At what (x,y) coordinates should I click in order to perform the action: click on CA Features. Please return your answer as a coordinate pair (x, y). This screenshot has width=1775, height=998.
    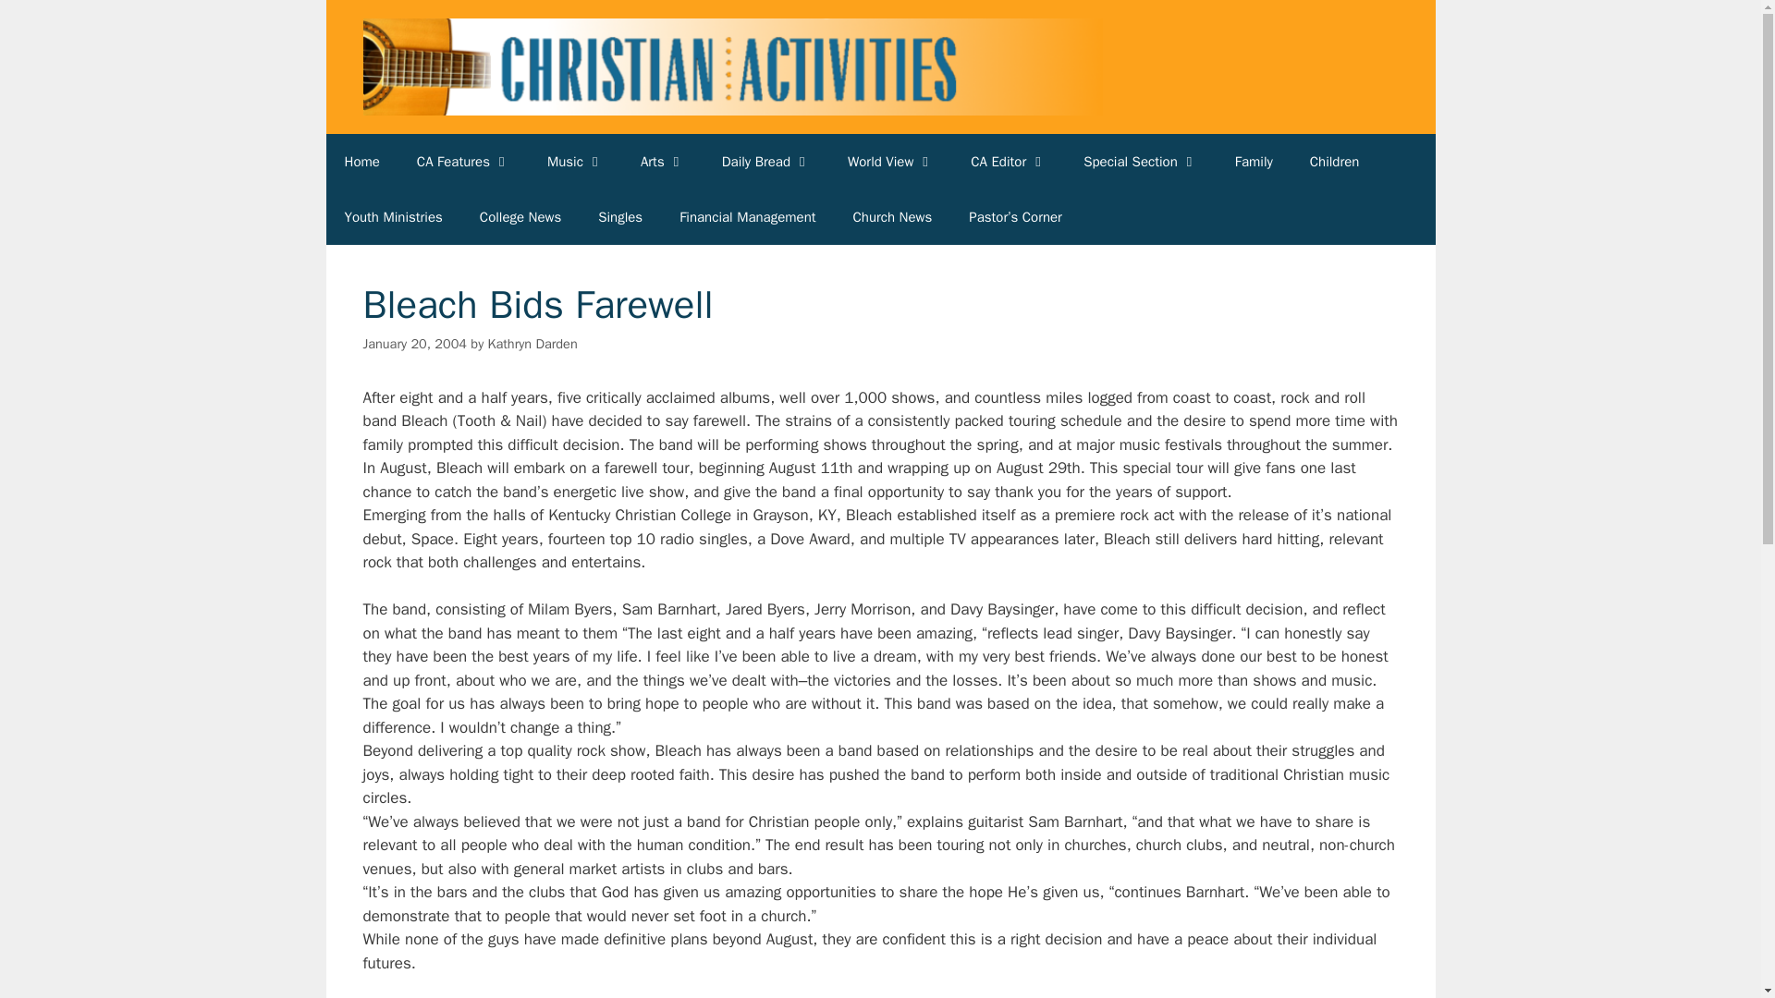
    Looking at the image, I should click on (463, 161).